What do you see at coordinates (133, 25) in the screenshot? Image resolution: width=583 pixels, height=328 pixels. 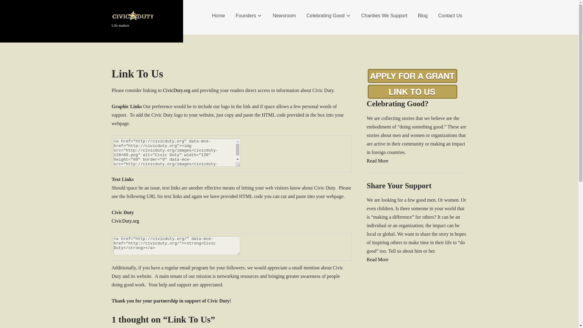 I see `Life matters` at bounding box center [133, 25].